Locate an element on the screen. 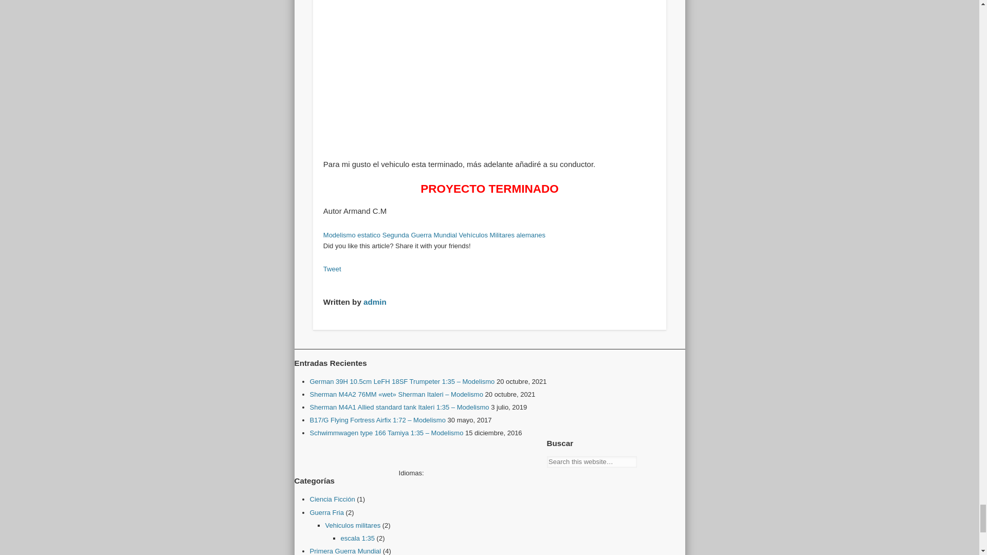 Image resolution: width=987 pixels, height=555 pixels. Pin It is located at coordinates (334, 280).